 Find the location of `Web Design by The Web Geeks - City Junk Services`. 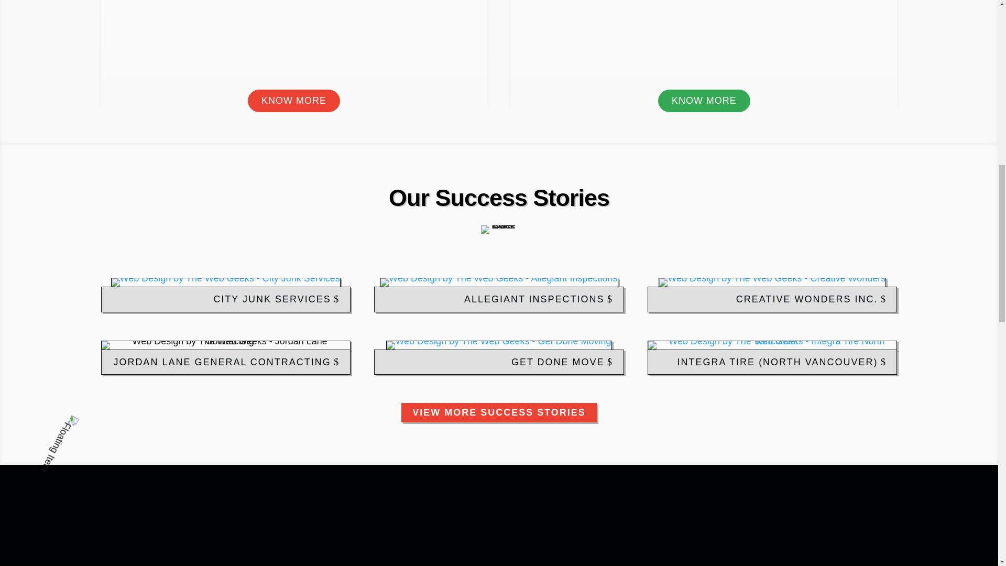

Web Design by The Web Geeks - City Junk Services is located at coordinates (225, 278).